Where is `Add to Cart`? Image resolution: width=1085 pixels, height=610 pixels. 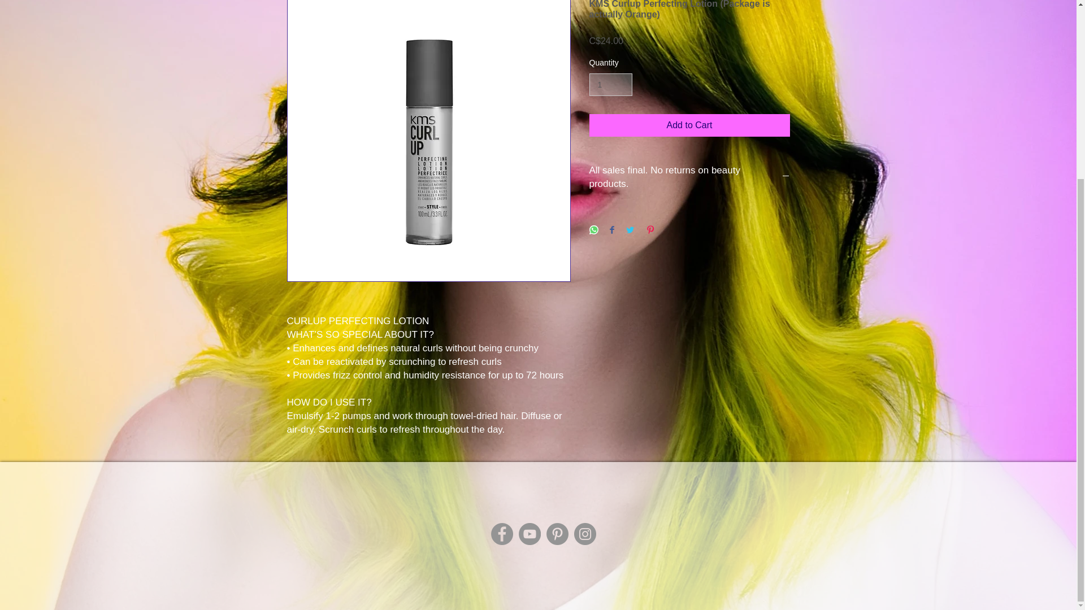 Add to Cart is located at coordinates (689, 125).